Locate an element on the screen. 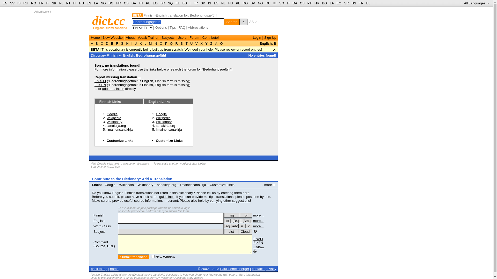  Paul Hemetsberger is located at coordinates (235, 269).